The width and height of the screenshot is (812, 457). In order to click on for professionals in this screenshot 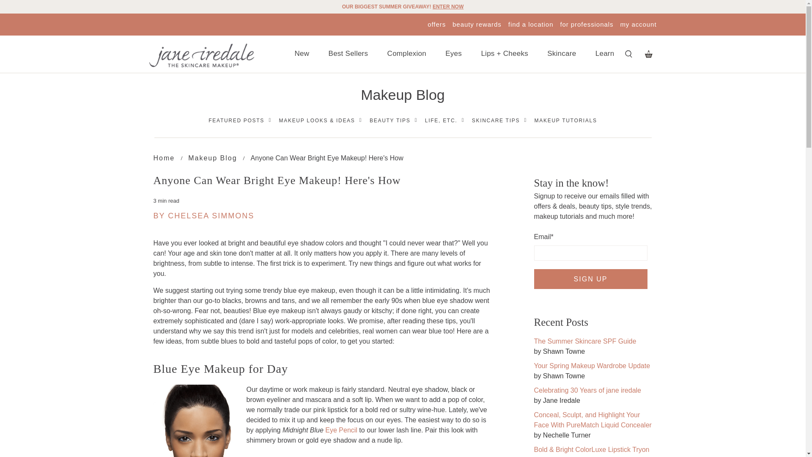, I will do `click(586, 24)`.